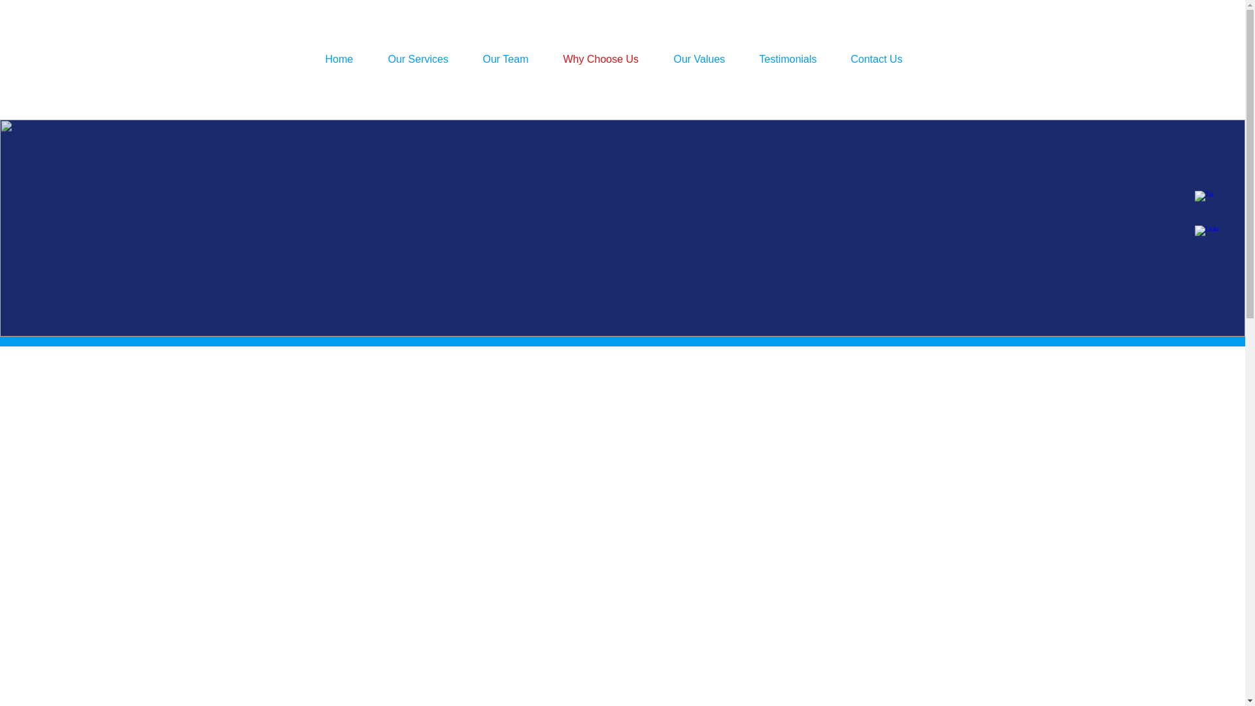 This screenshot has width=1255, height=706. Describe the element at coordinates (795, 59) in the screenshot. I see `Testimonials` at that location.